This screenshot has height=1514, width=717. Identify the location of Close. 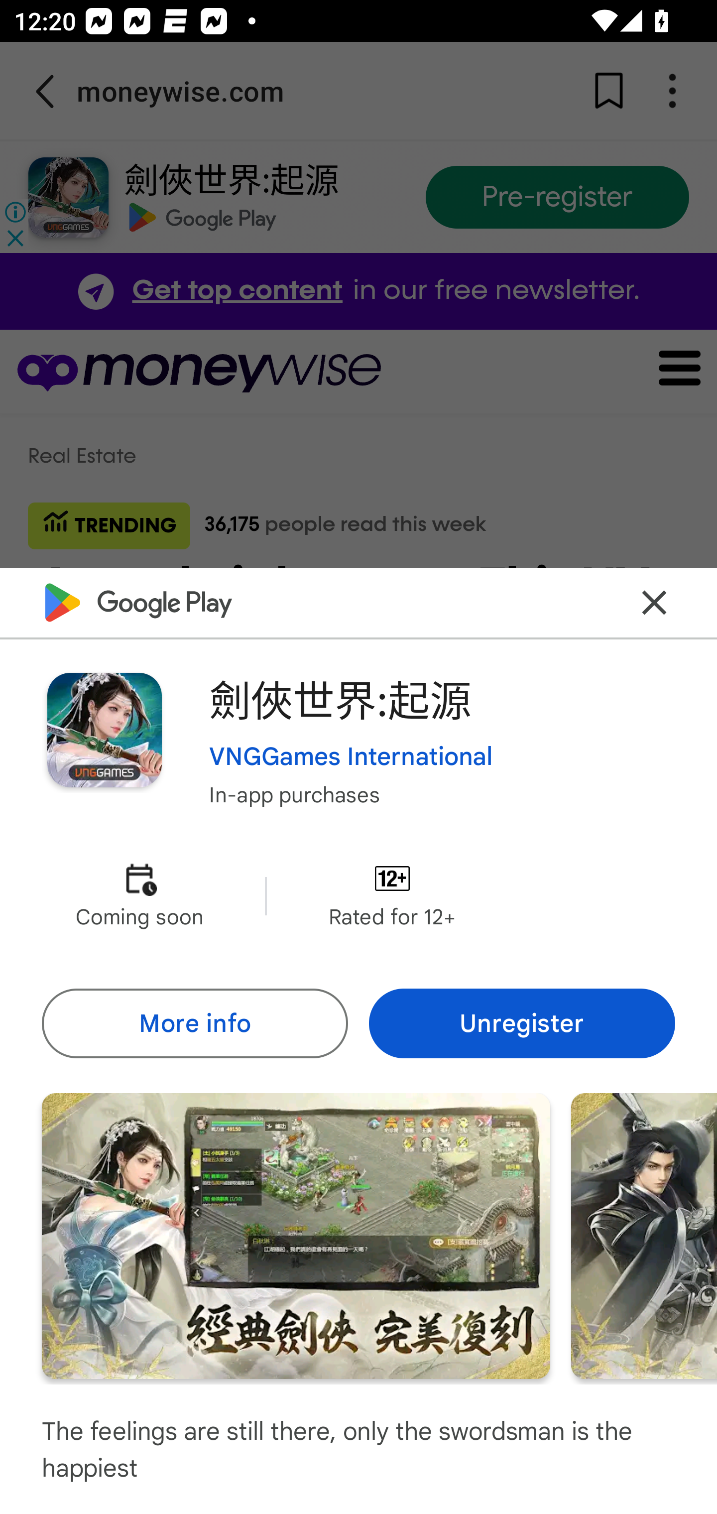
(654, 603).